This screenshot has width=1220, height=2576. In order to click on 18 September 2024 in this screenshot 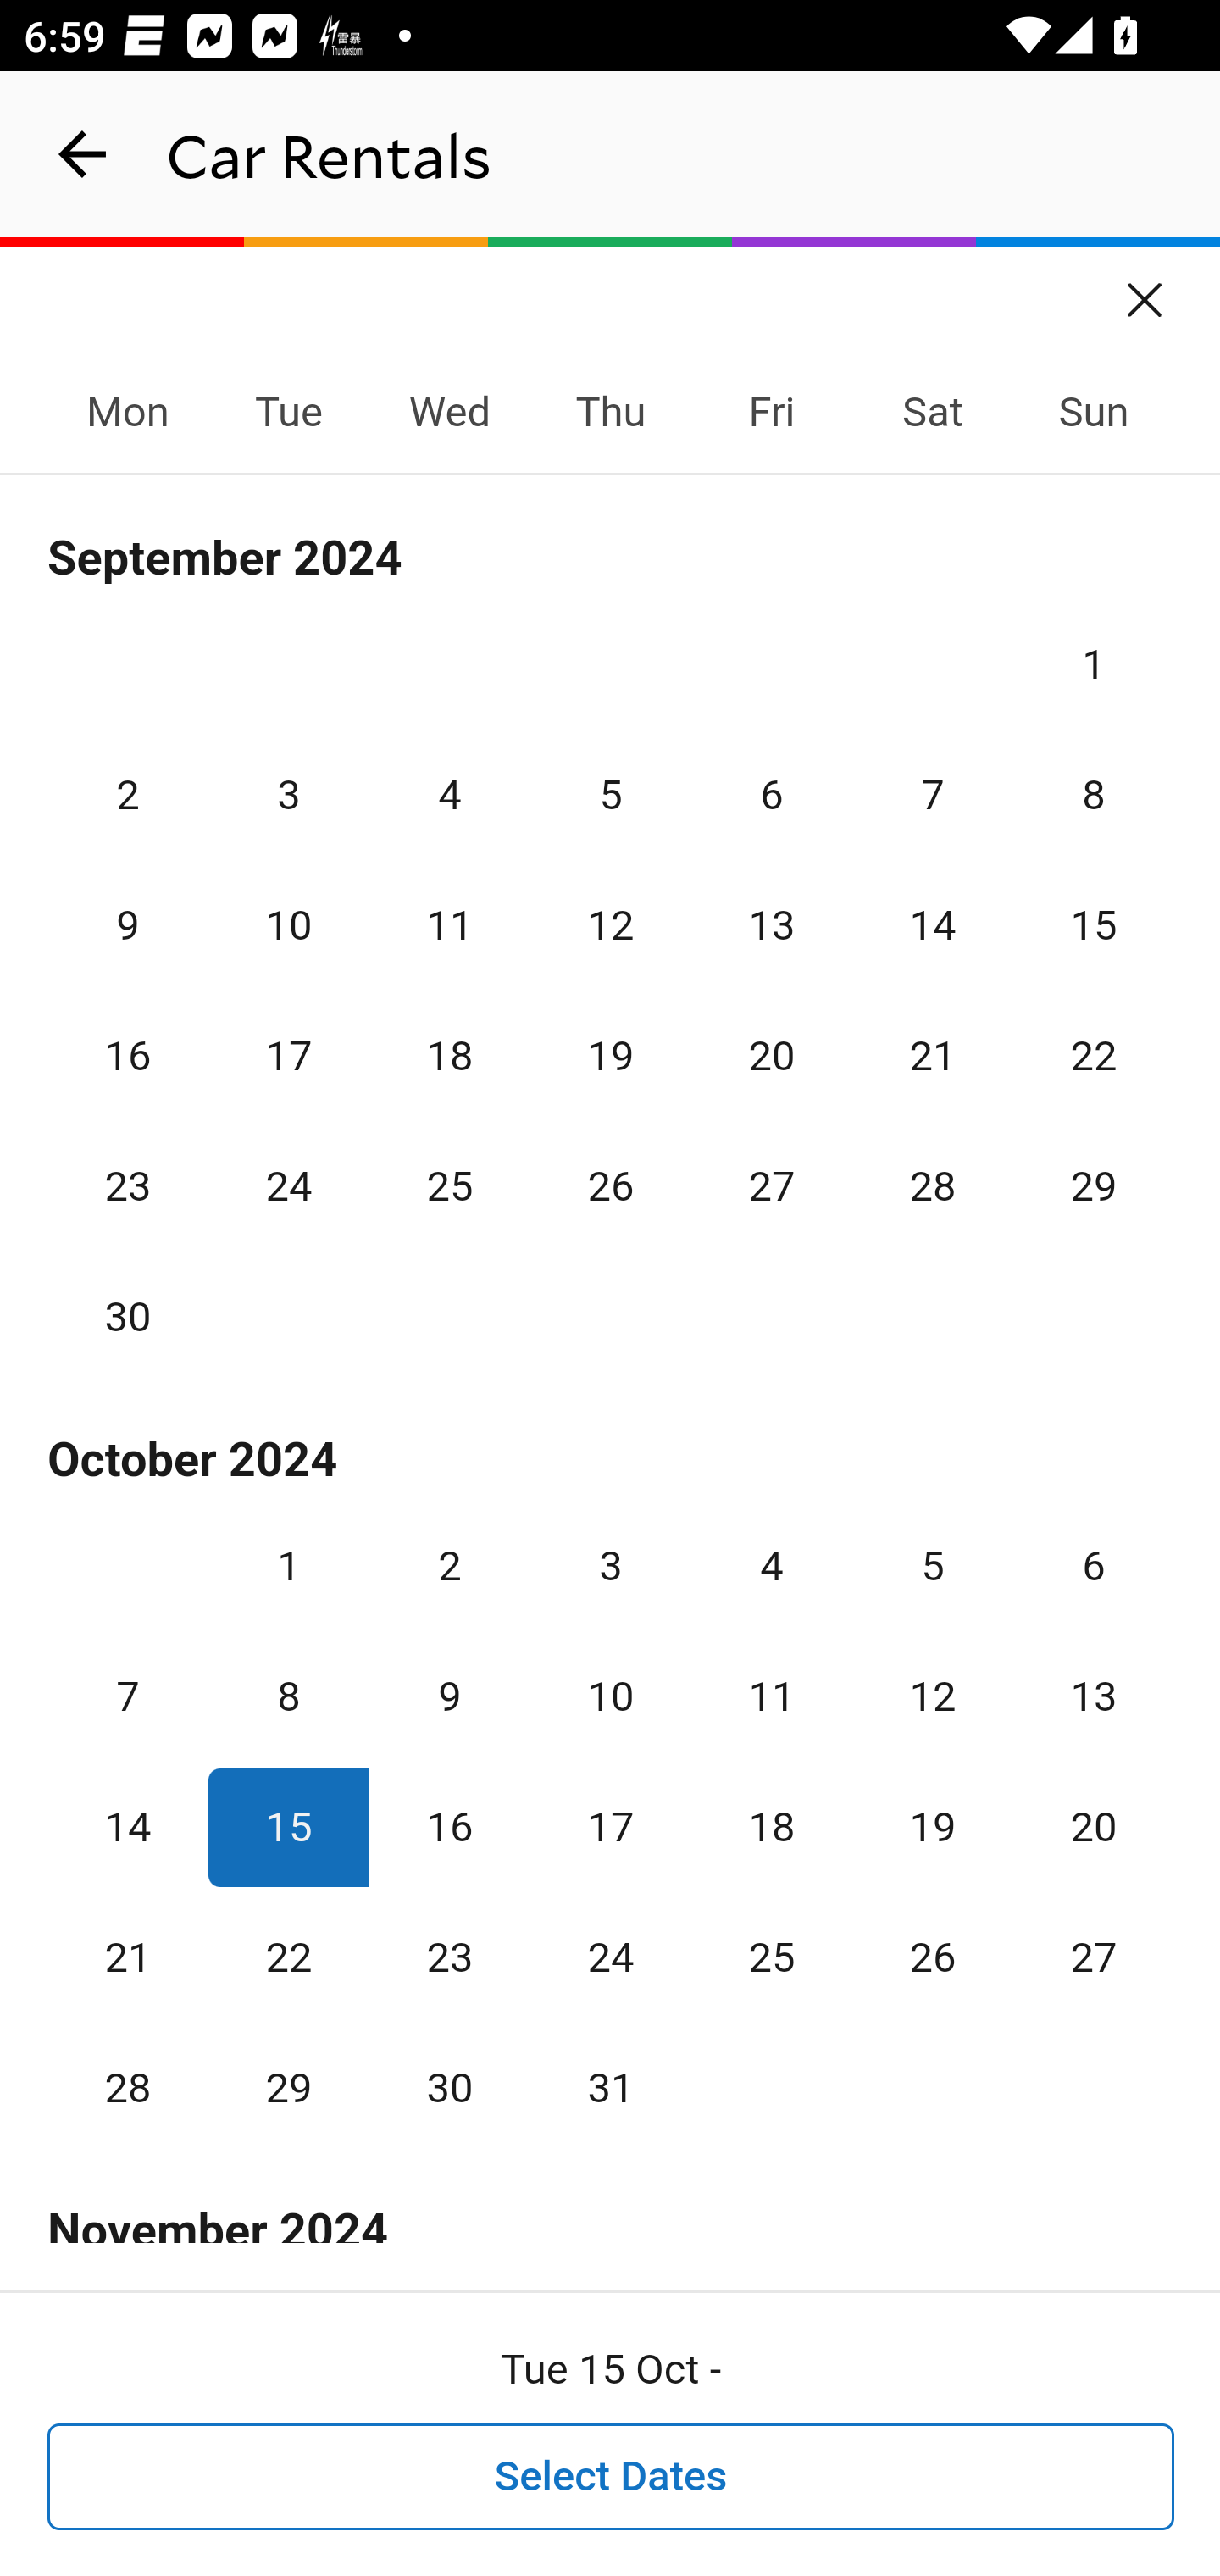, I will do `click(449, 1056)`.